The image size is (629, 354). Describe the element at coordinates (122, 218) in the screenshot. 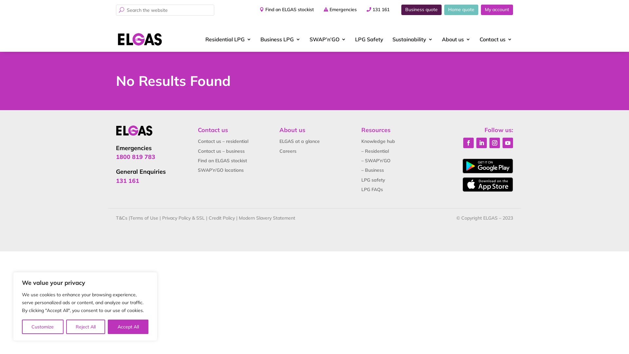

I see `T&Cs` at that location.